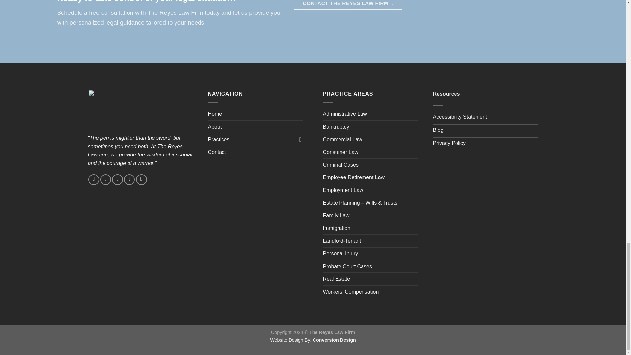 Image resolution: width=631 pixels, height=355 pixels. I want to click on Follow on Instagram, so click(105, 179).